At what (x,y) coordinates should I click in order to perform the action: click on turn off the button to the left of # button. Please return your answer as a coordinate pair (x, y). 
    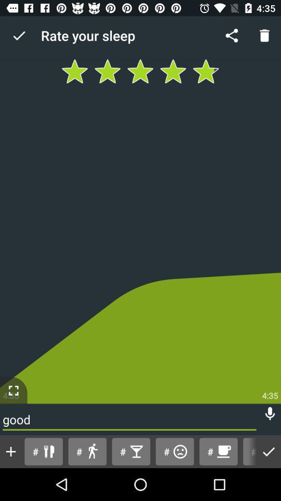
    Looking at the image, I should click on (218, 451).